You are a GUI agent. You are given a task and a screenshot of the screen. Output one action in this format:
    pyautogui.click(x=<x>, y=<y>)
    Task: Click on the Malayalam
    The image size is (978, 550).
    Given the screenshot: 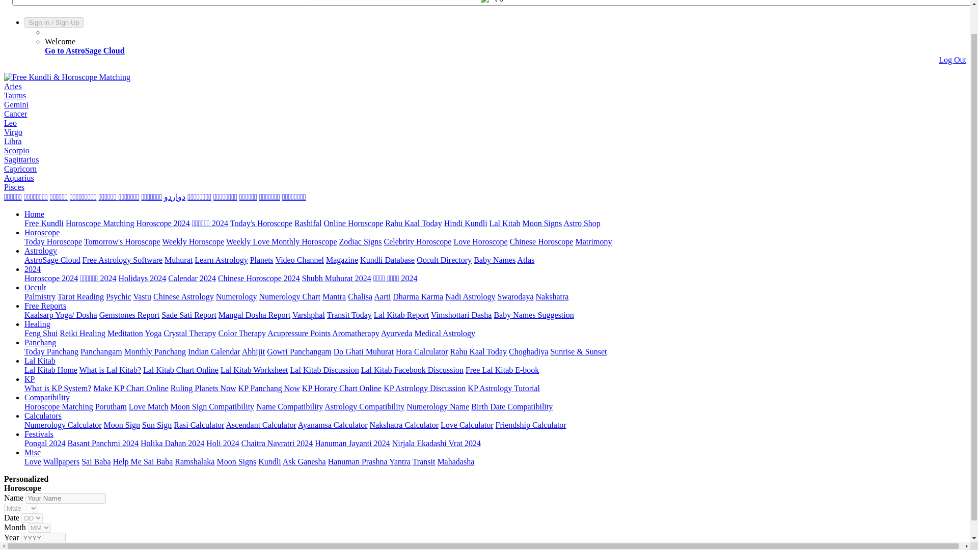 What is the action you would take?
    pyautogui.click(x=151, y=197)
    